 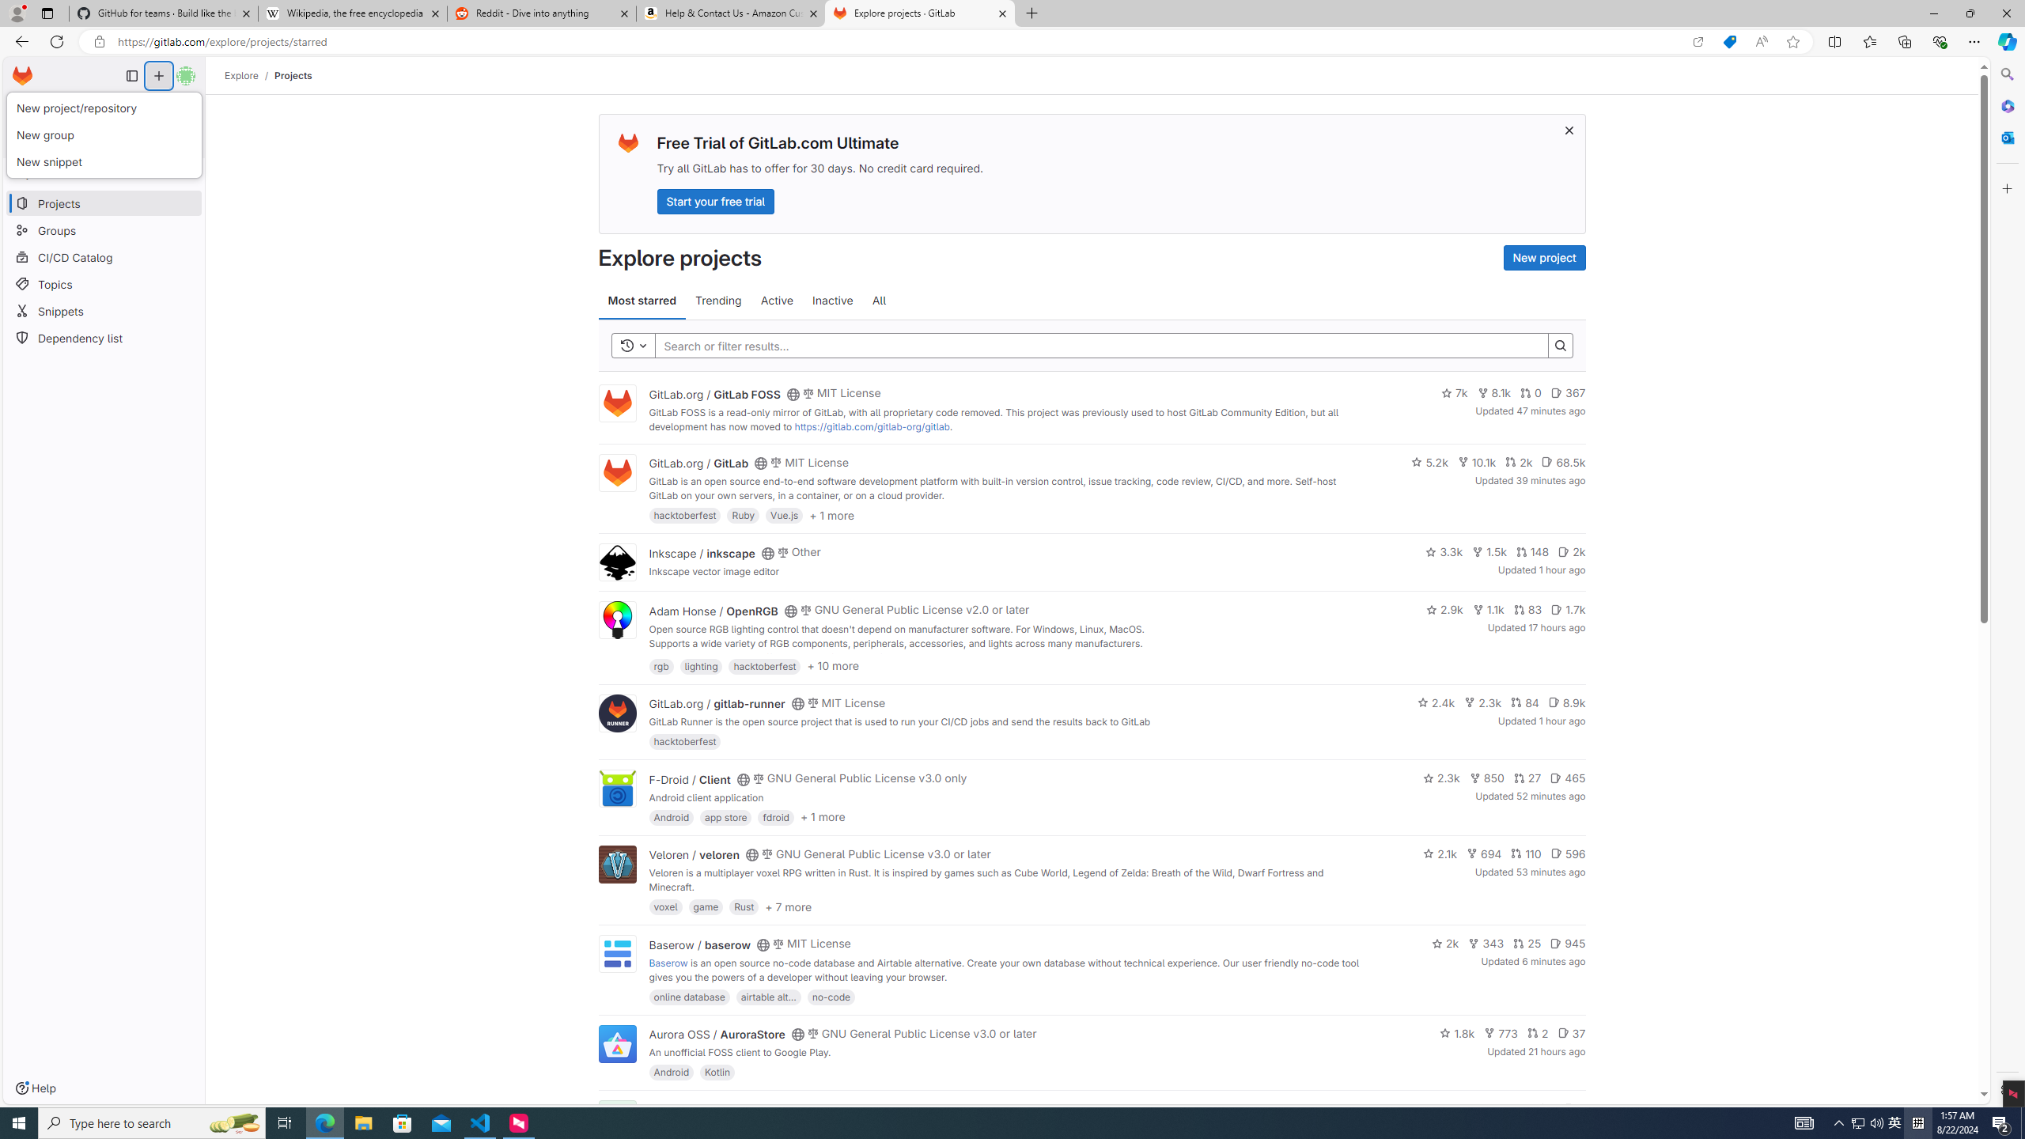 What do you see at coordinates (831, 996) in the screenshot?
I see `no-code` at bounding box center [831, 996].